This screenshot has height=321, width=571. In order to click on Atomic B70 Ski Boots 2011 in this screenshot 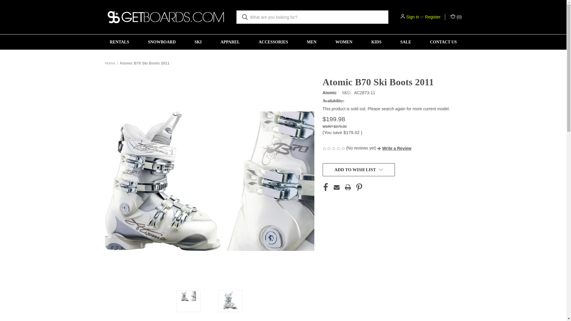, I will do `click(188, 296)`.